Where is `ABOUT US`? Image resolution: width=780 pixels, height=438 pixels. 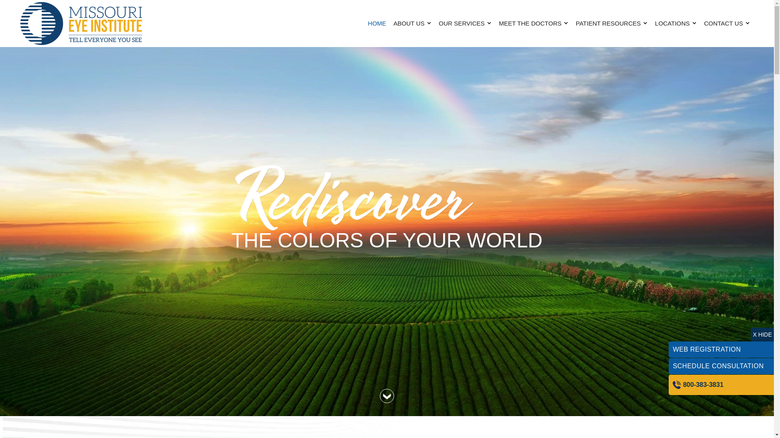
ABOUT US is located at coordinates (413, 23).